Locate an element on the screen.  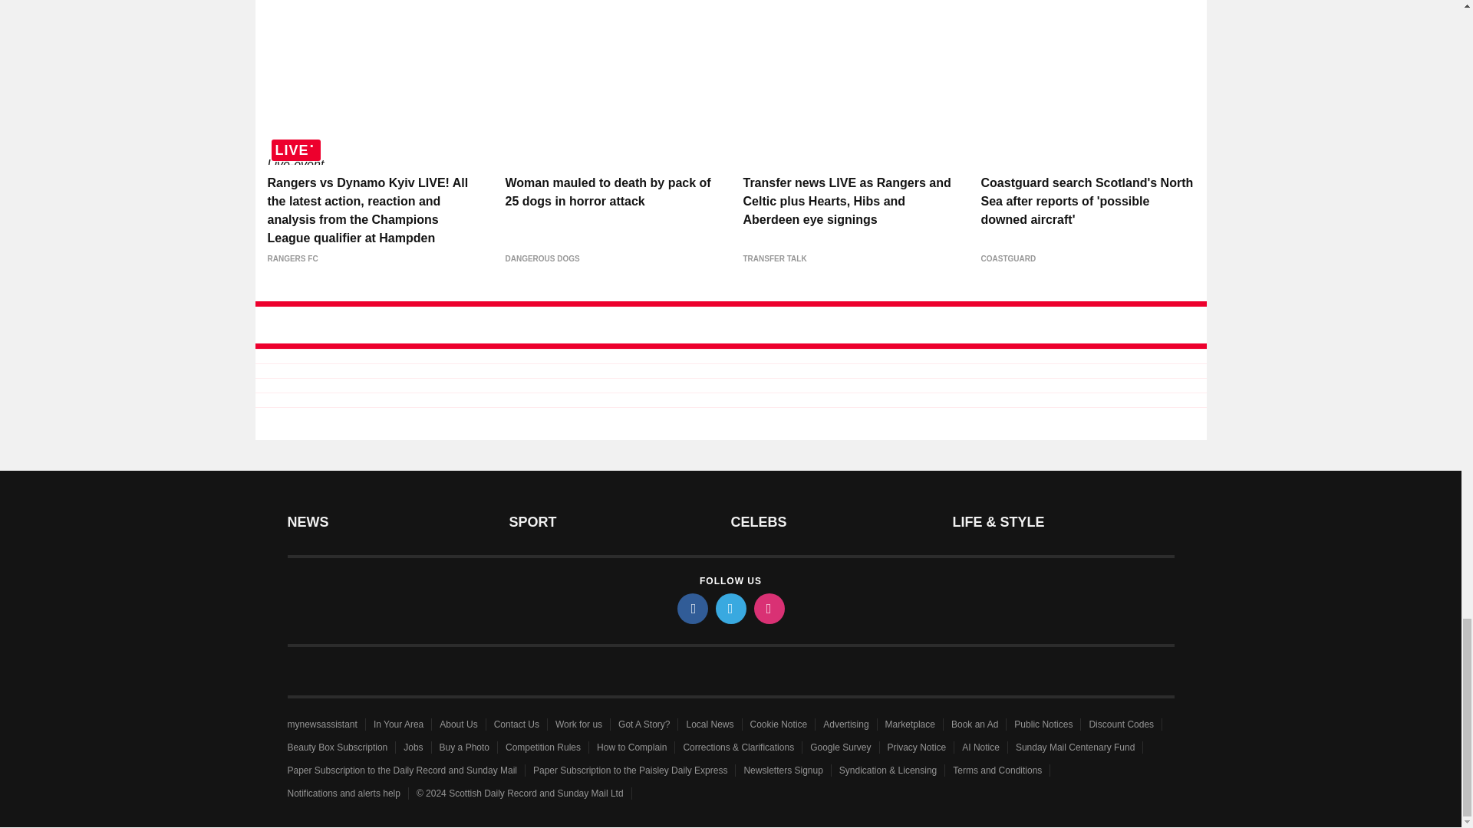
instagram is located at coordinates (768, 609).